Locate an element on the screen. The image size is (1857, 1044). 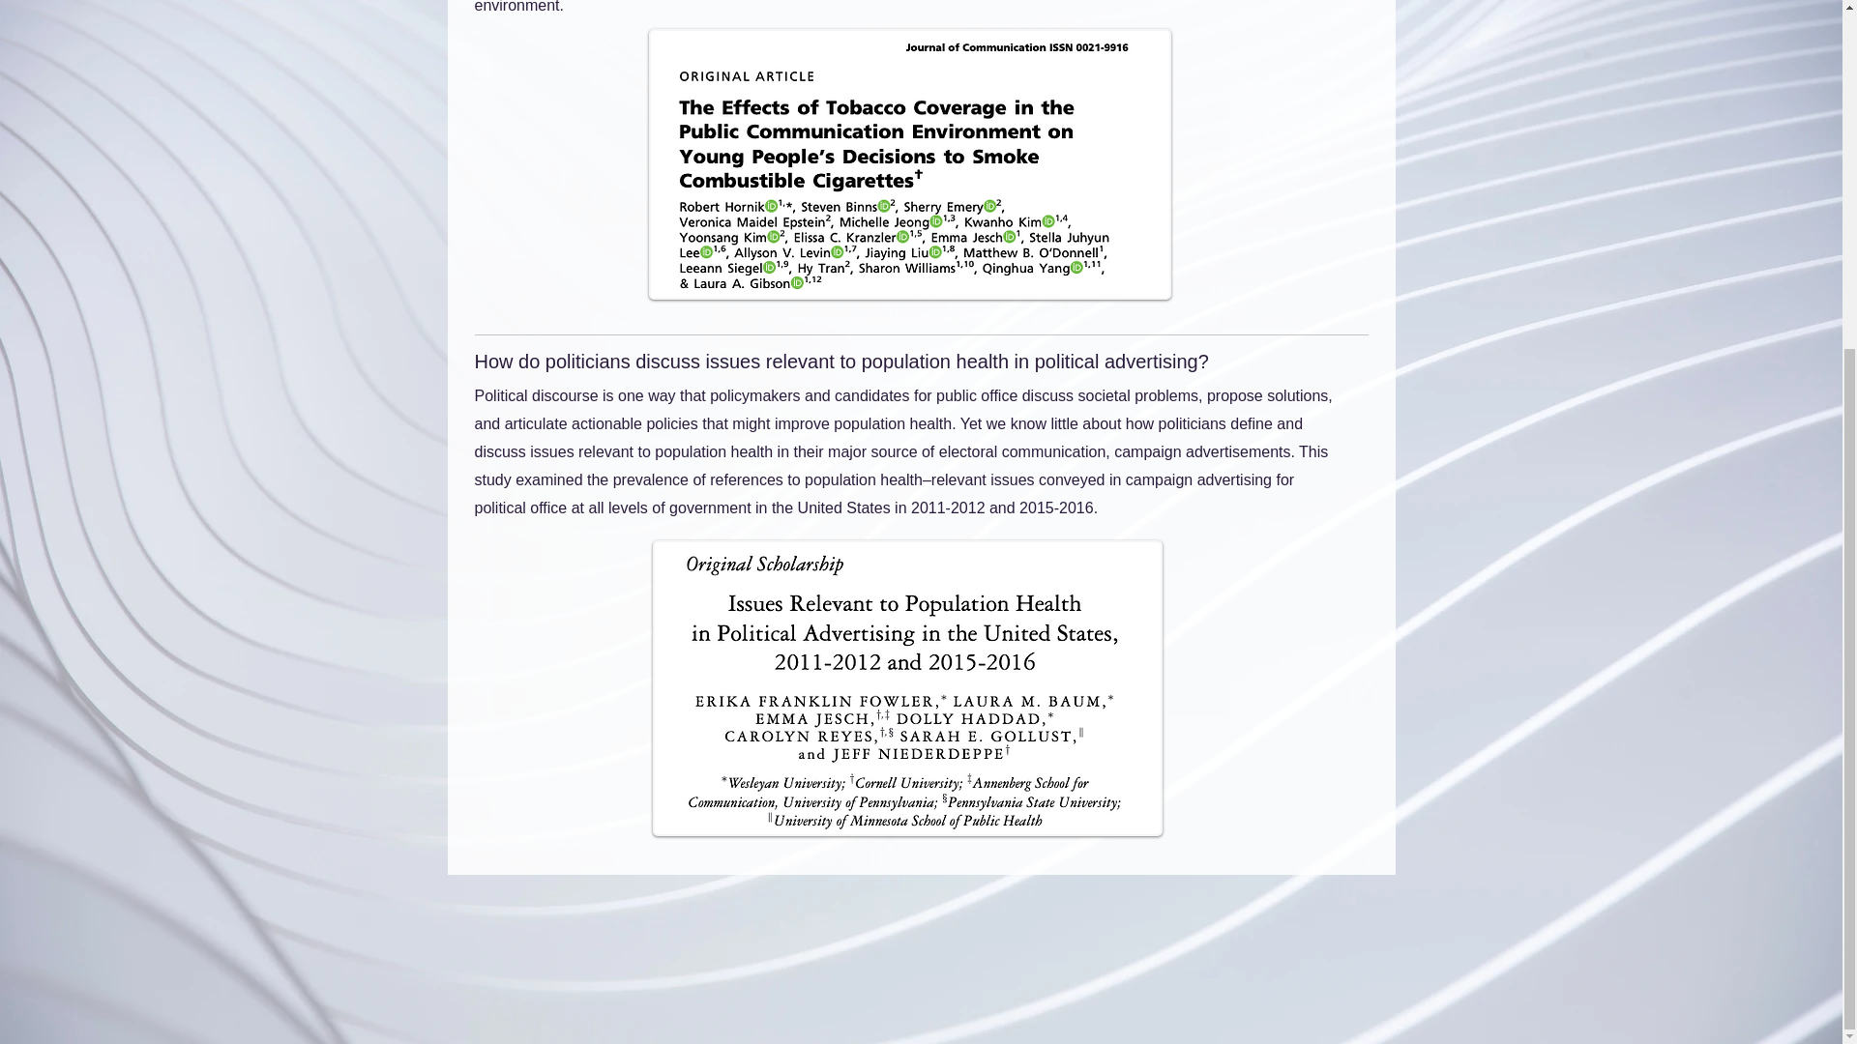
Screen Shot 2022-10-26 at 3.30.31 PM.png is located at coordinates (909, 164).